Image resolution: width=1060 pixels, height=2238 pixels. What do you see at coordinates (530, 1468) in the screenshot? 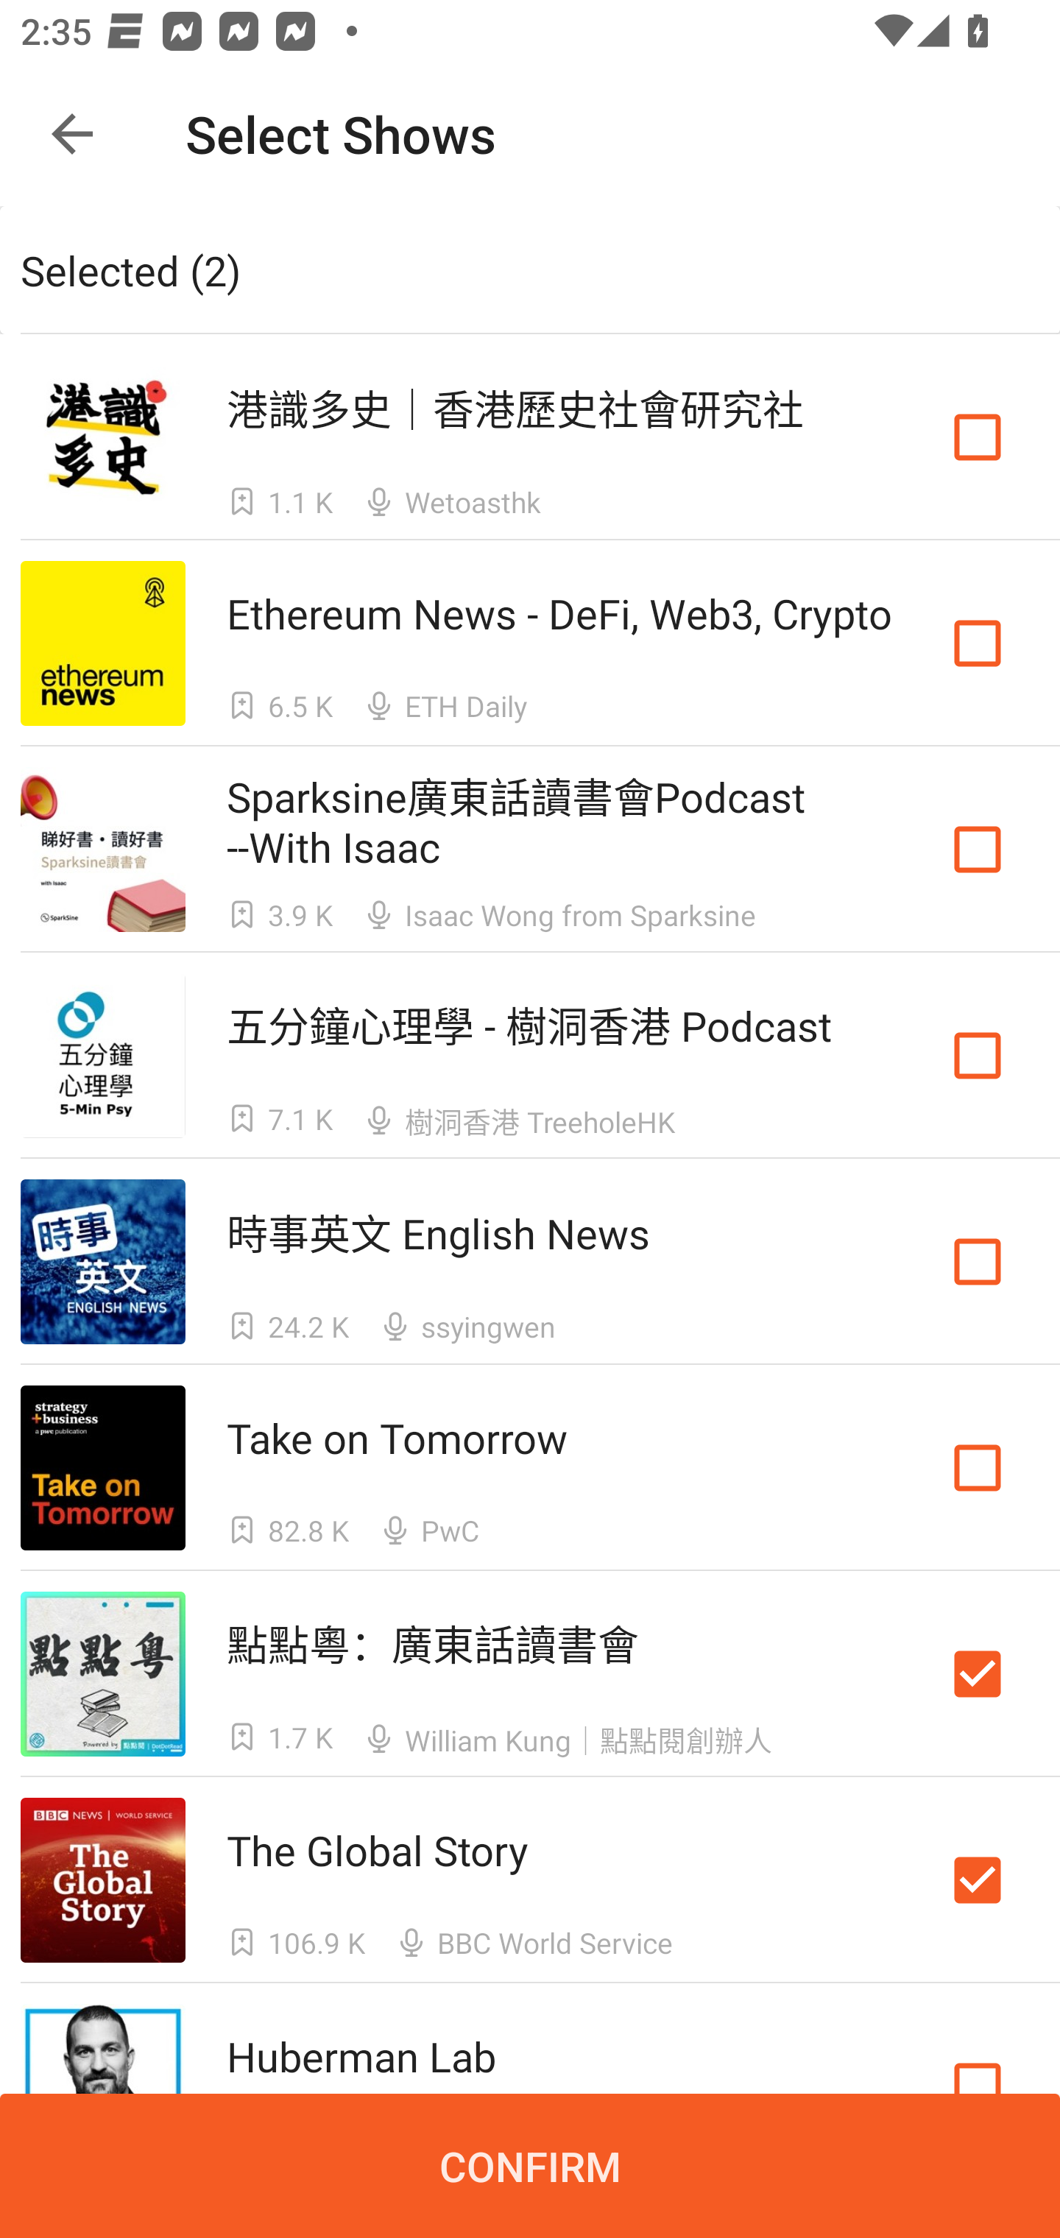
I see `Take on Tomorrow Take on Tomorrow  82.8 K  PwC` at bounding box center [530, 1468].